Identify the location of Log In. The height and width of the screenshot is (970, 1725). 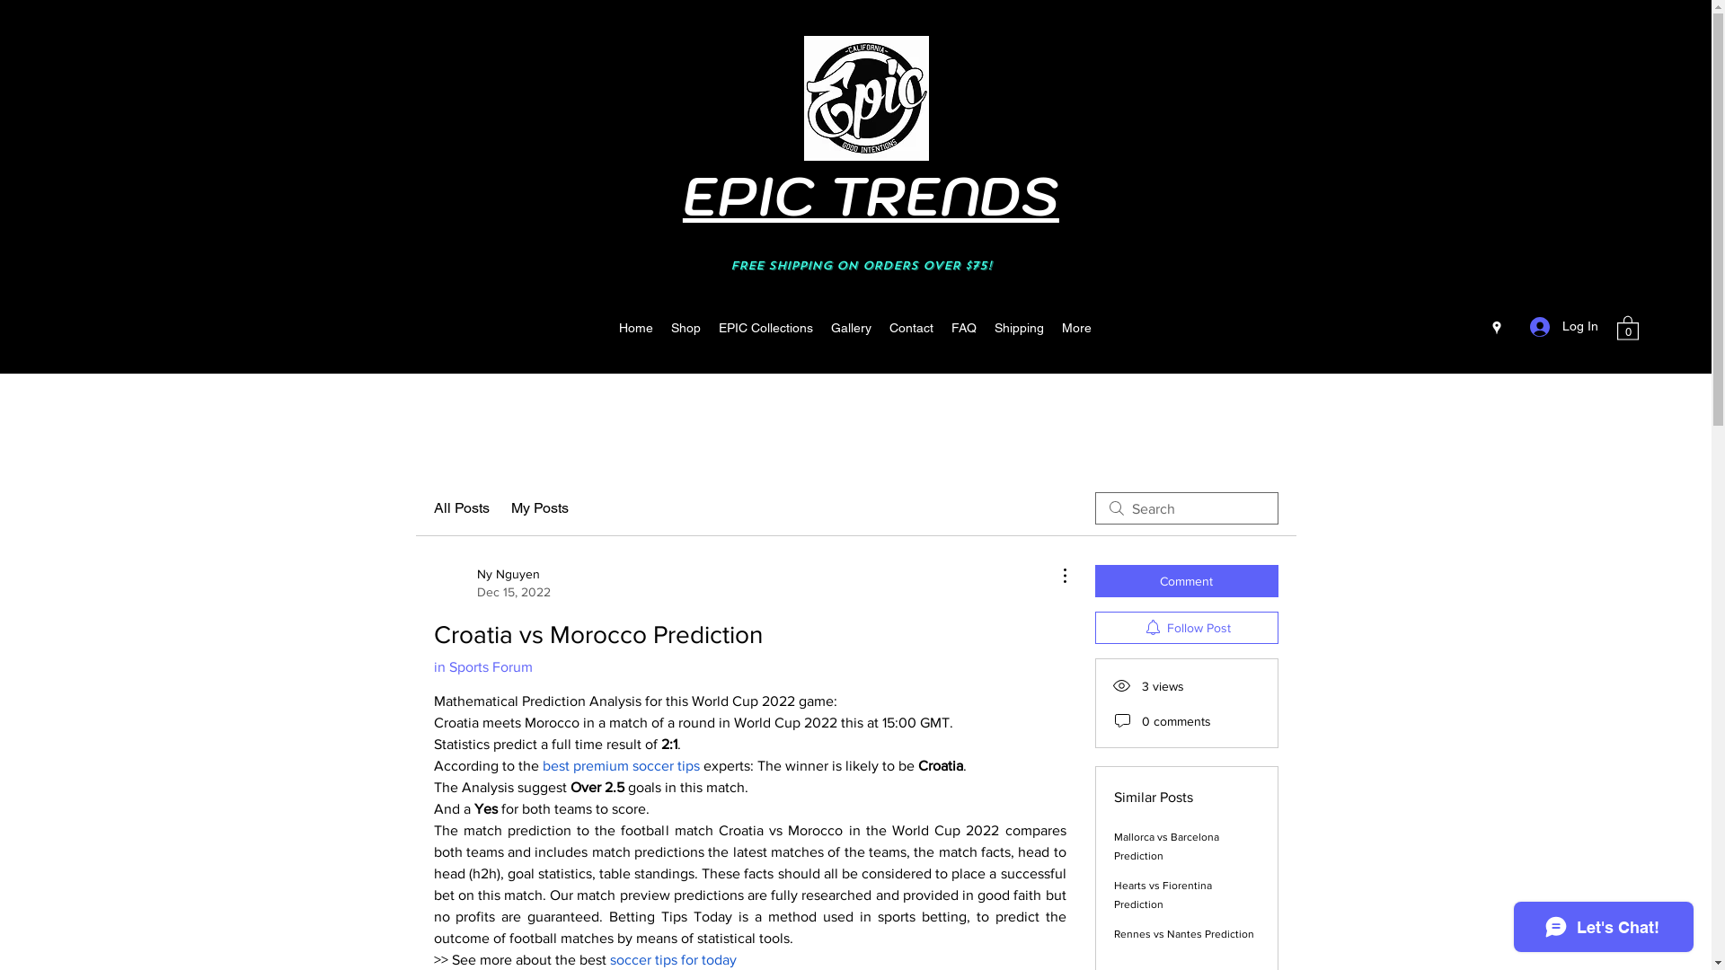
(1564, 327).